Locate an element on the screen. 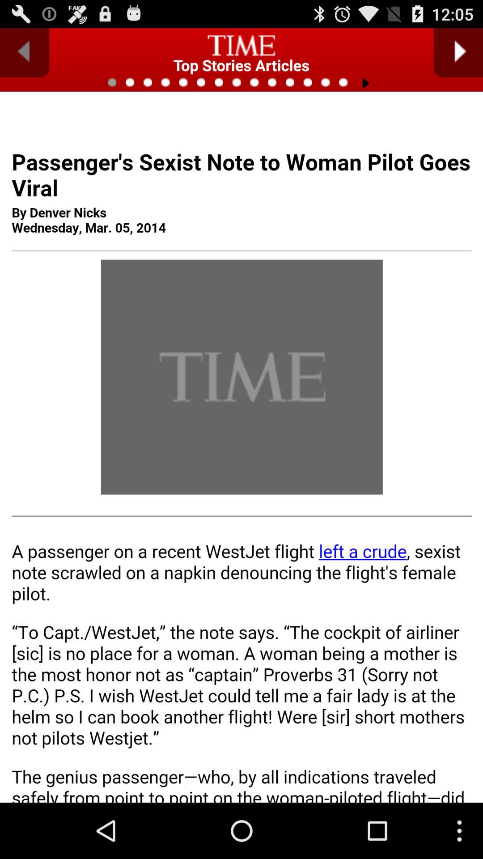 The image size is (483, 859). click on the it is located at coordinates (241, 476).